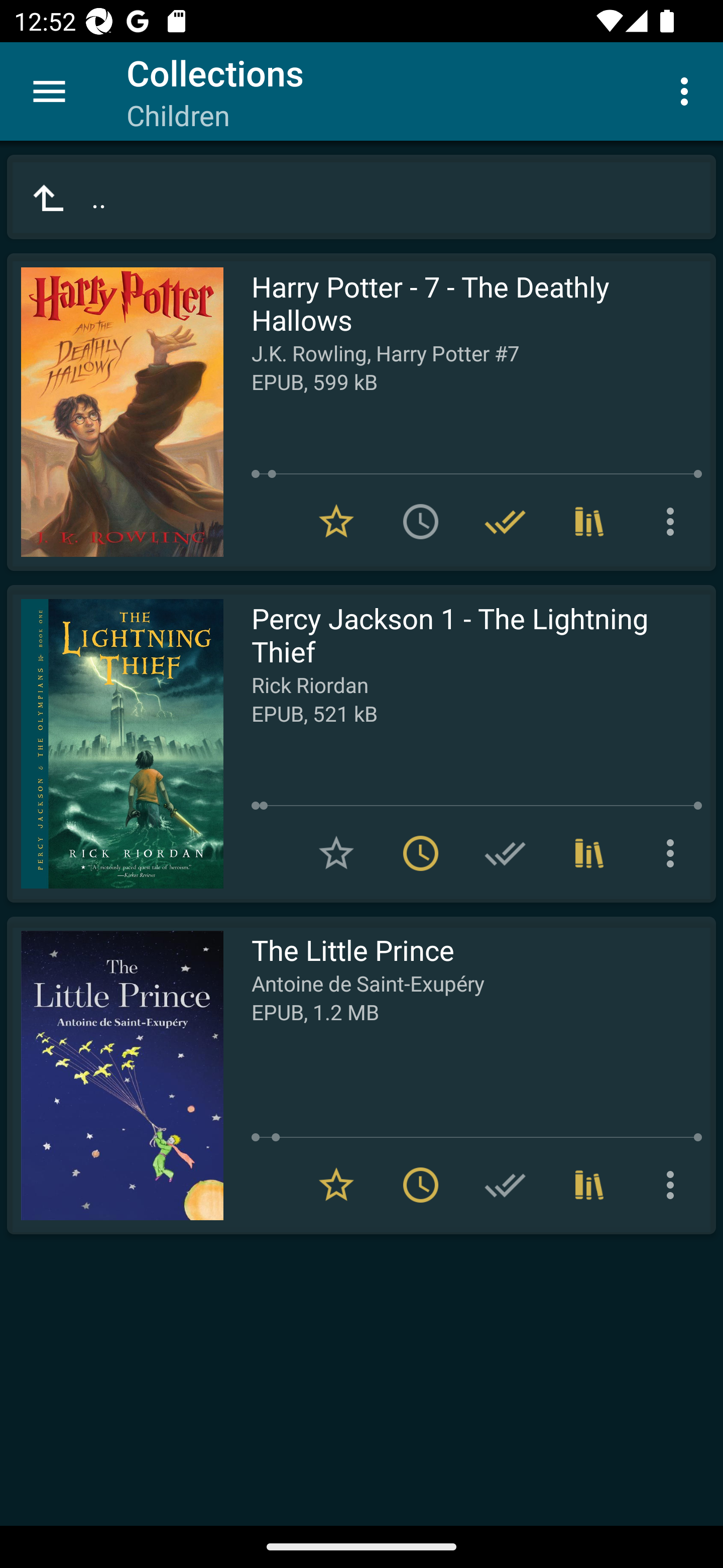  I want to click on Read The Little Prince, so click(115, 1075).